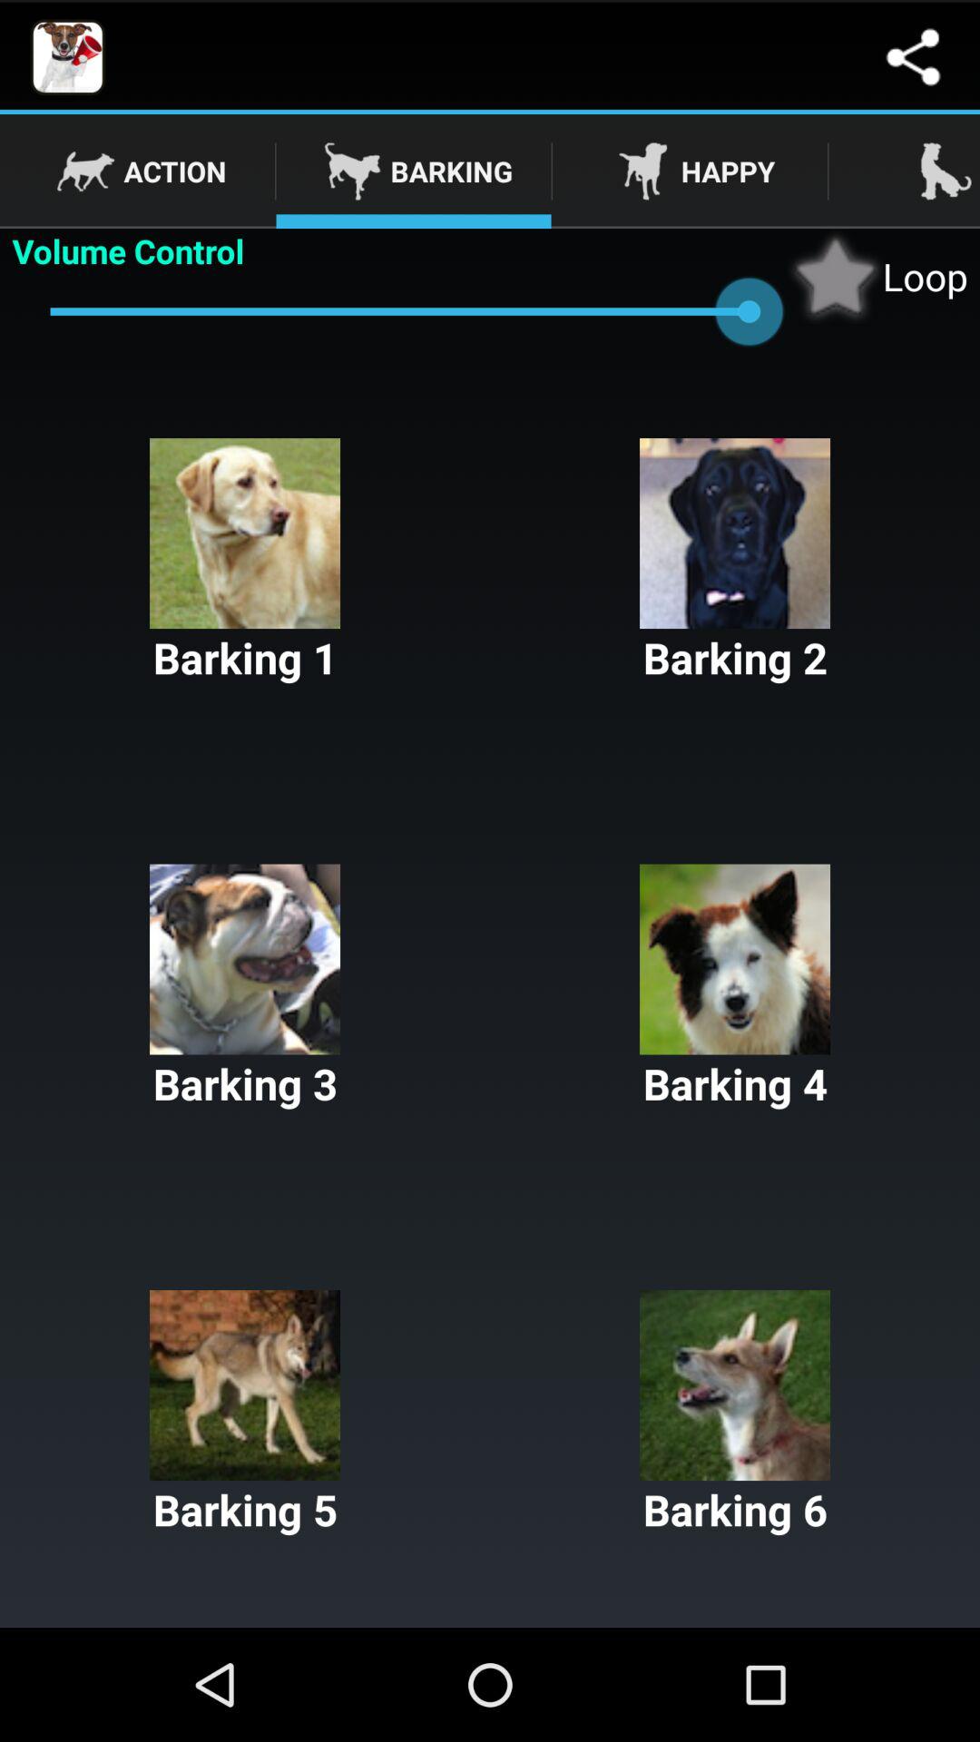 This screenshot has height=1742, width=980. What do you see at coordinates (245, 563) in the screenshot?
I see `open icon above barking 3 item` at bounding box center [245, 563].